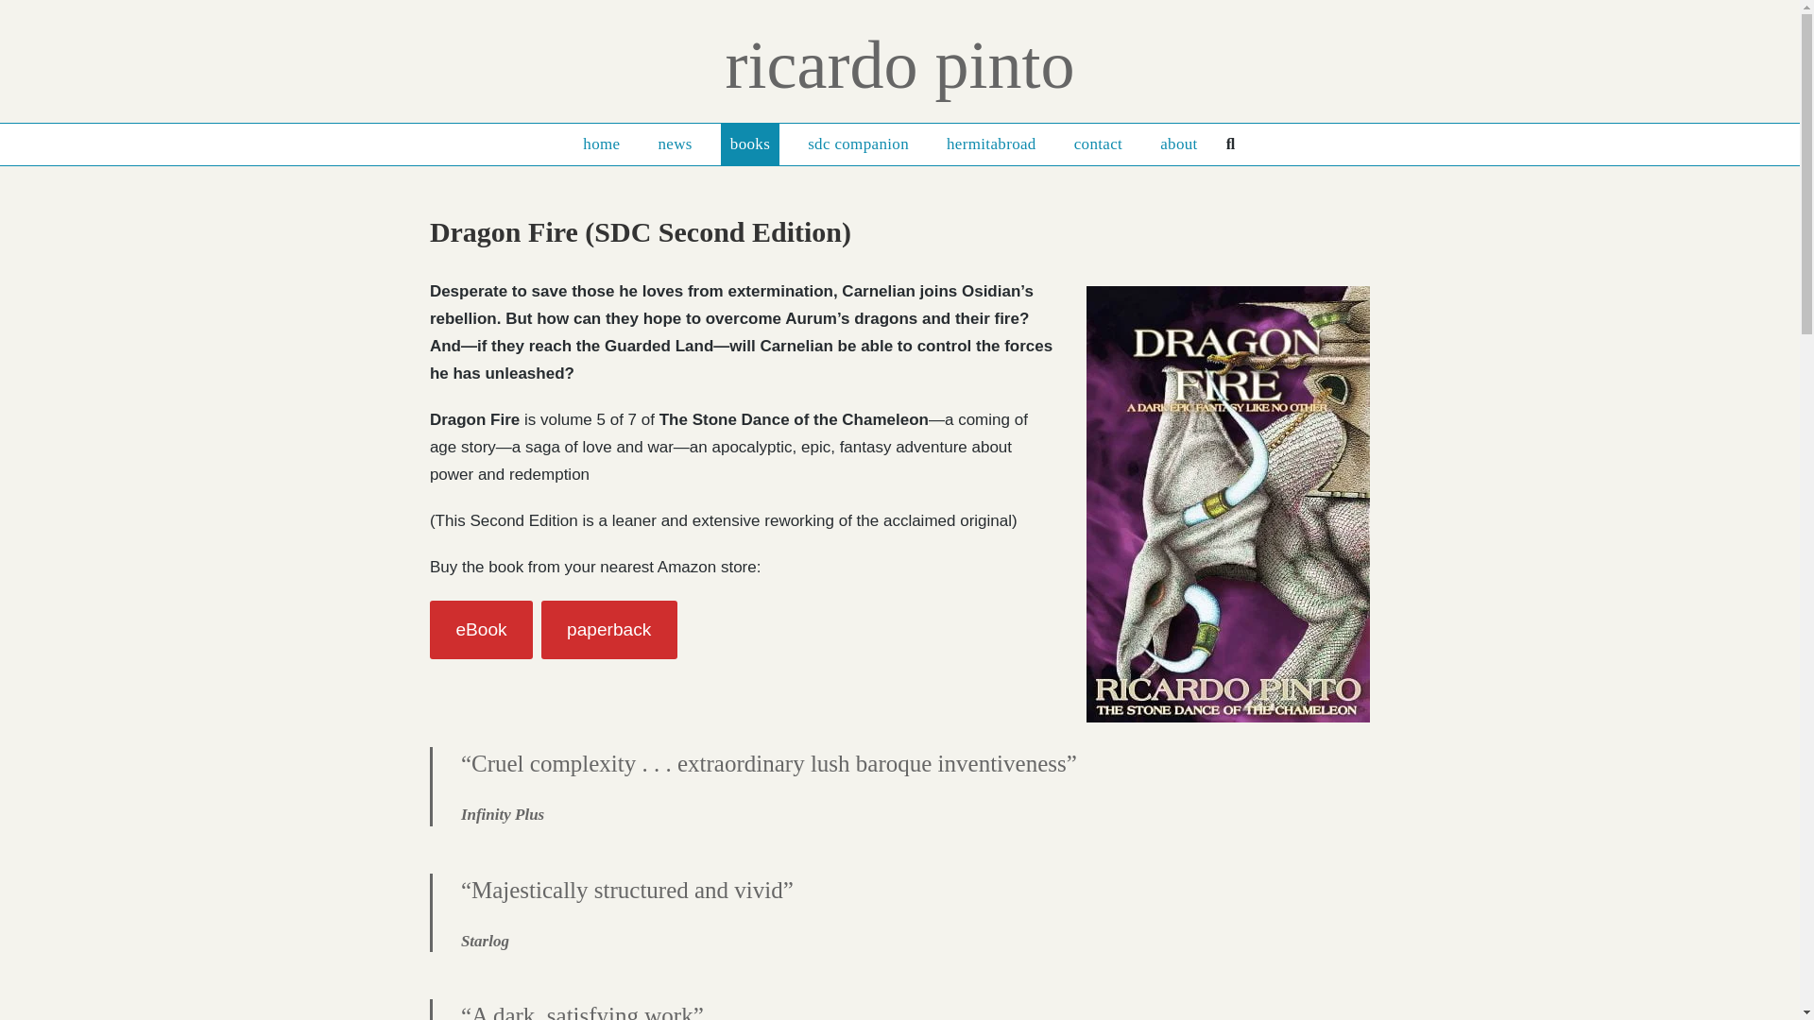 The height and width of the screenshot is (1020, 1814). Describe the element at coordinates (900, 65) in the screenshot. I see `ricardo pinto` at that location.